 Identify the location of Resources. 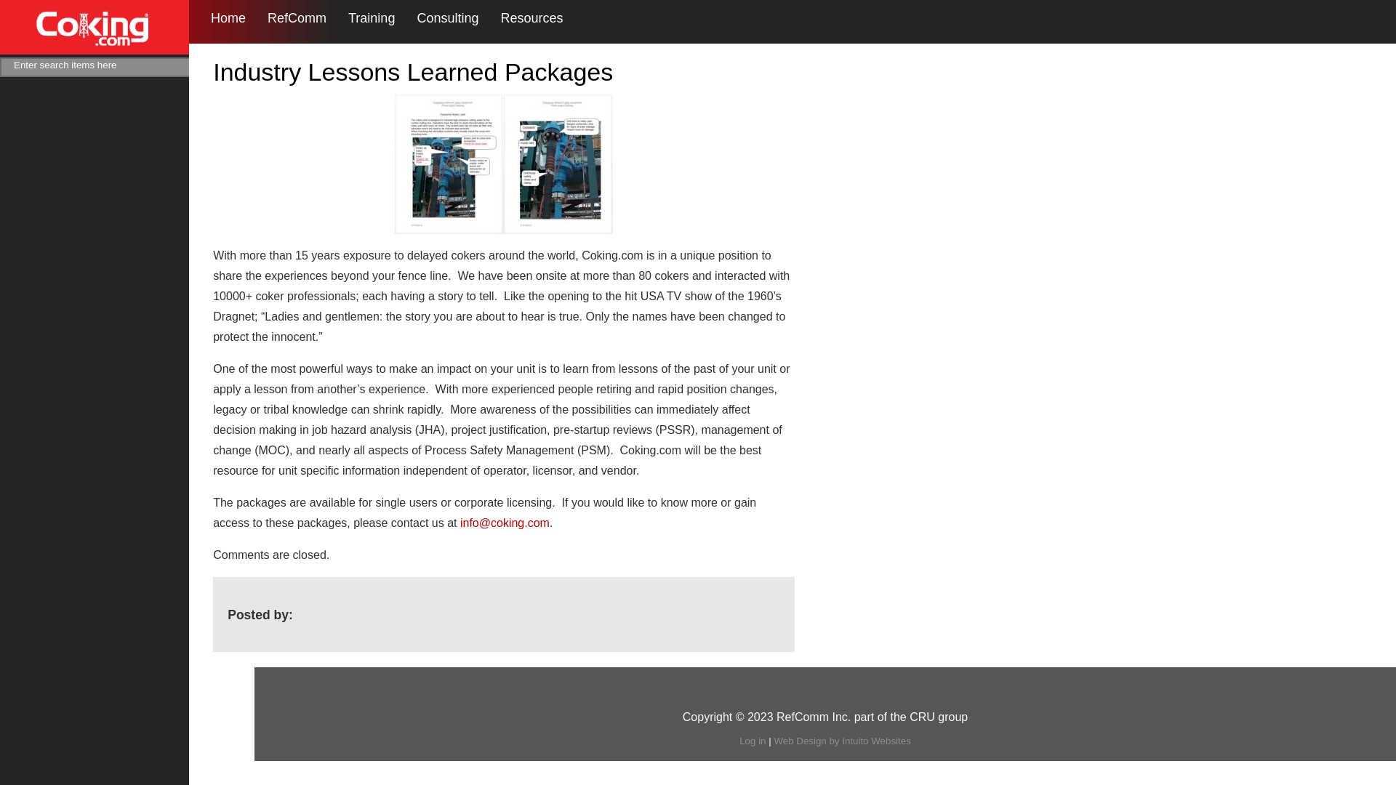
(531, 18).